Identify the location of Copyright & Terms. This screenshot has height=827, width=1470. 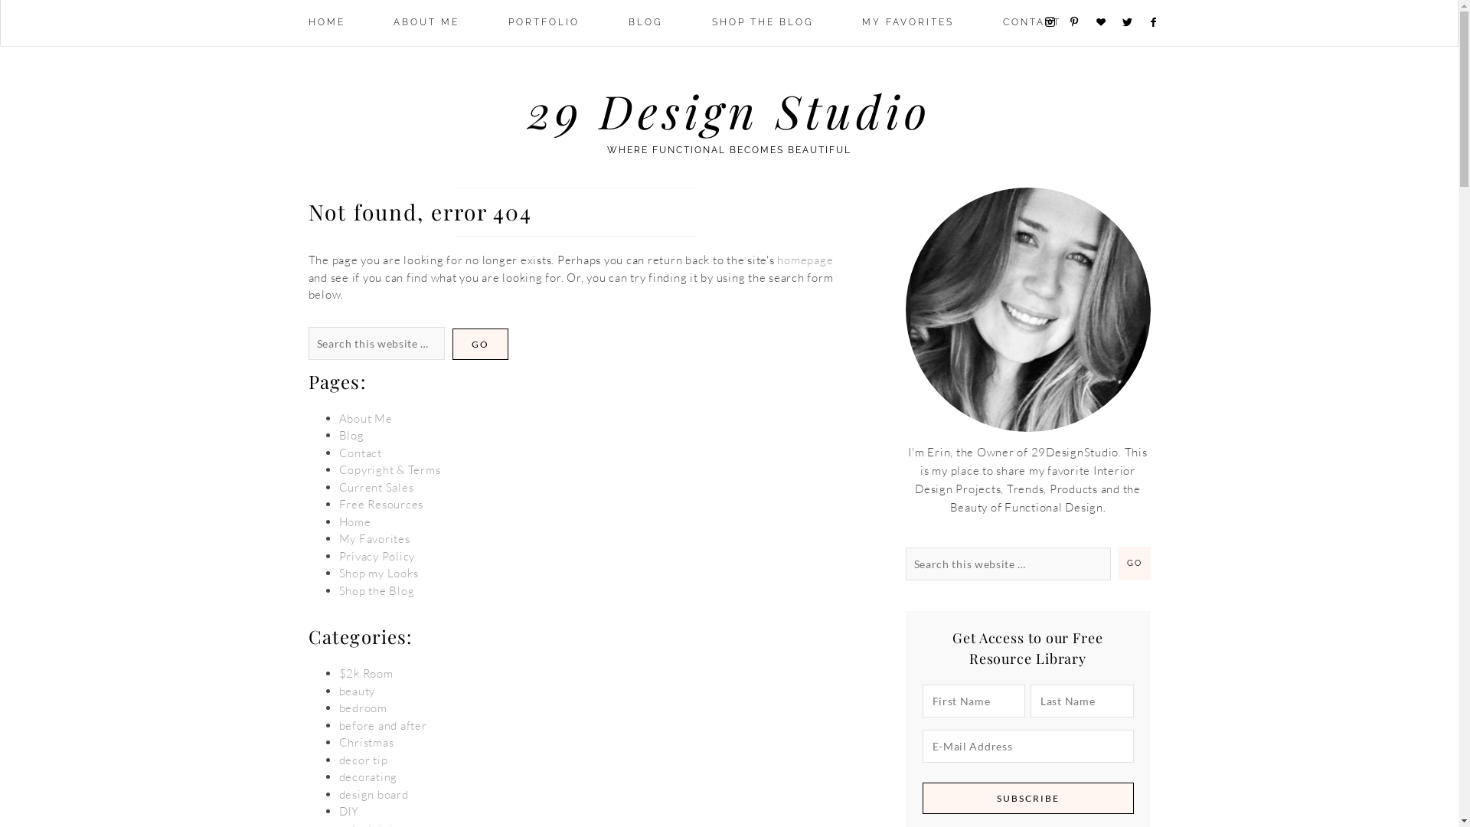
(389, 470).